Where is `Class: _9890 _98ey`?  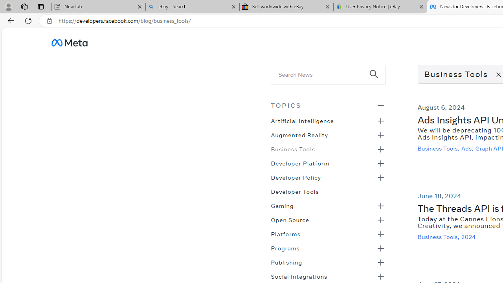
Class: _9890 _98ey is located at coordinates (328, 105).